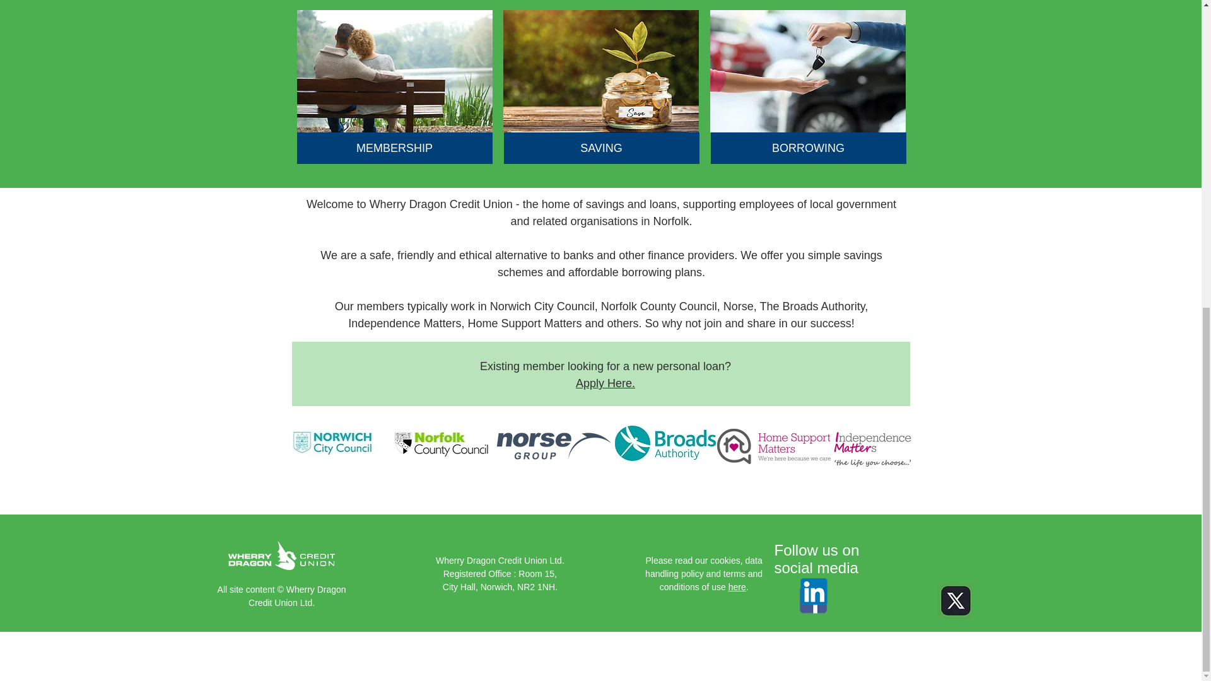  Describe the element at coordinates (737, 586) in the screenshot. I see `here` at that location.